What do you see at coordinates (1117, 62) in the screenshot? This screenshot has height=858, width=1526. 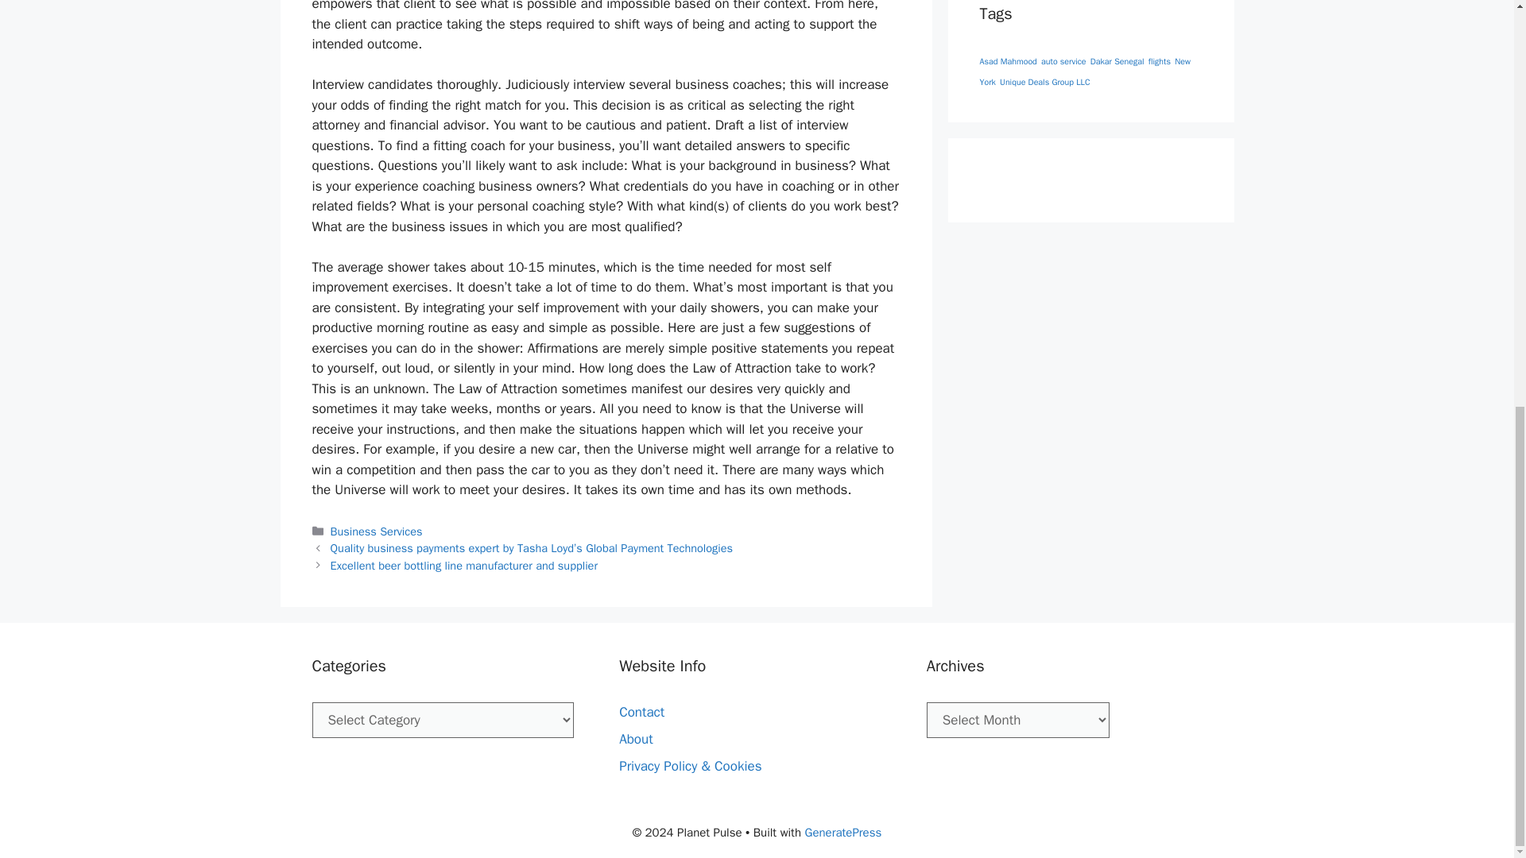 I see `Dakar Senegal` at bounding box center [1117, 62].